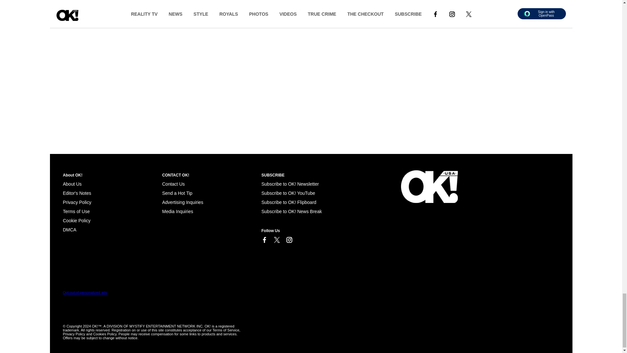  What do you see at coordinates (77, 193) in the screenshot?
I see `Editor's Notes` at bounding box center [77, 193].